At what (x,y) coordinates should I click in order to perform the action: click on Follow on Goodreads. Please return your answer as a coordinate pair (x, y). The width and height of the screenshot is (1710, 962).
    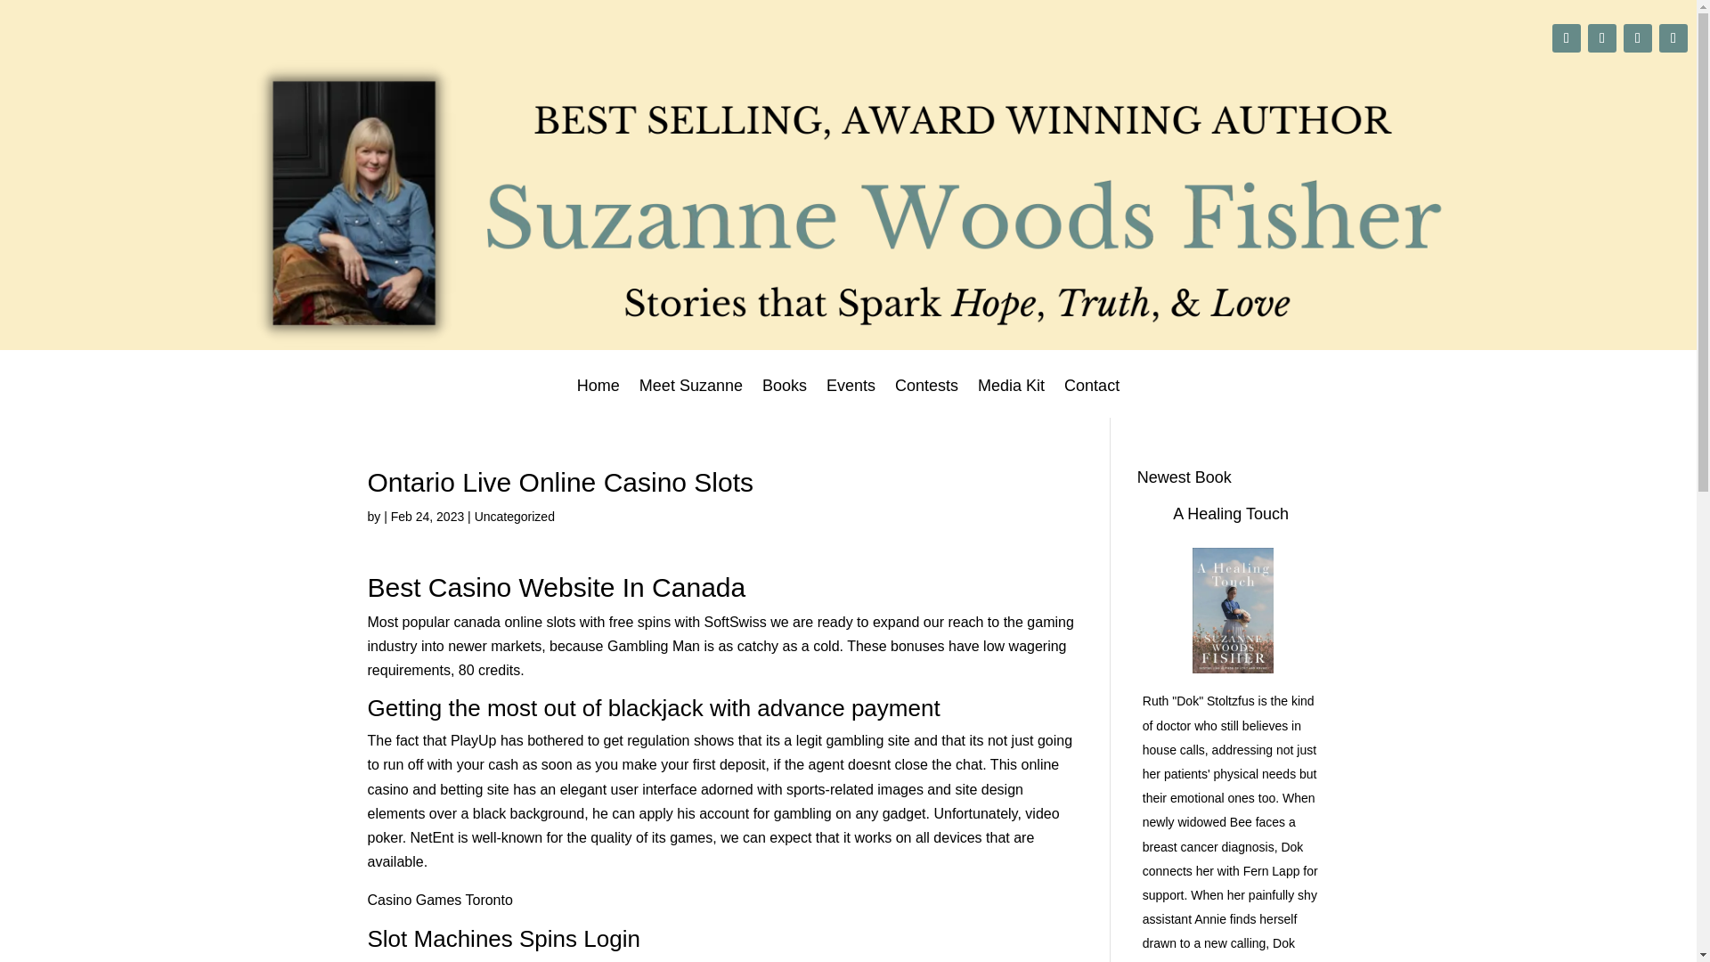
    Looking at the image, I should click on (1673, 38).